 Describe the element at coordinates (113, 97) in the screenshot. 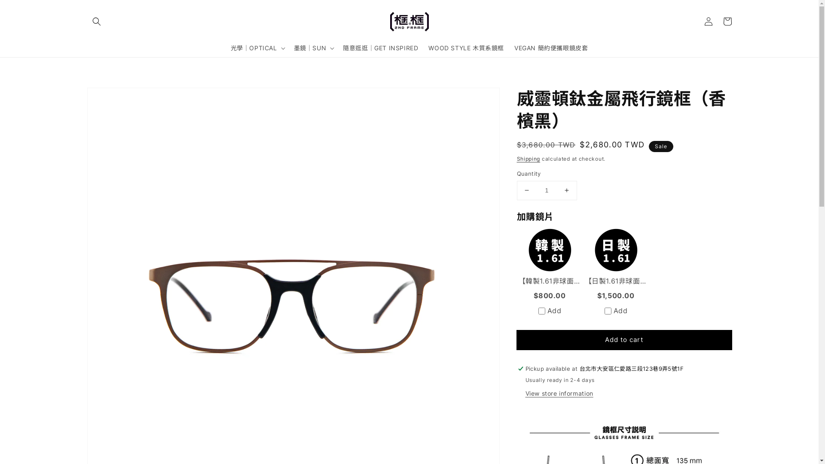

I see `Skip to product information` at that location.